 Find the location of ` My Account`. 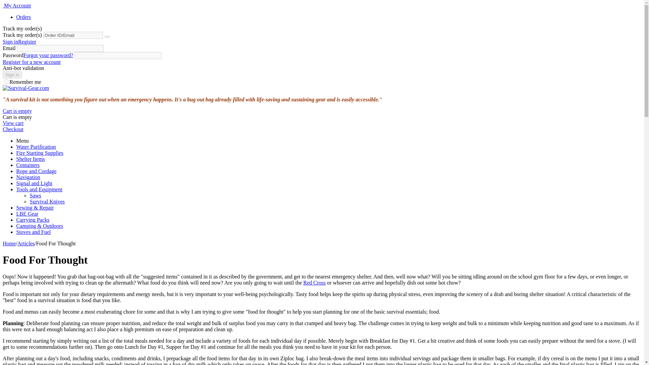

 My Account is located at coordinates (17, 5).